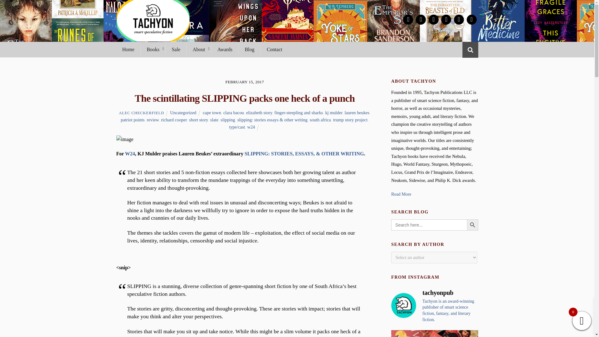 This screenshot has height=337, width=599. I want to click on tachyon-logo, so click(153, 21).